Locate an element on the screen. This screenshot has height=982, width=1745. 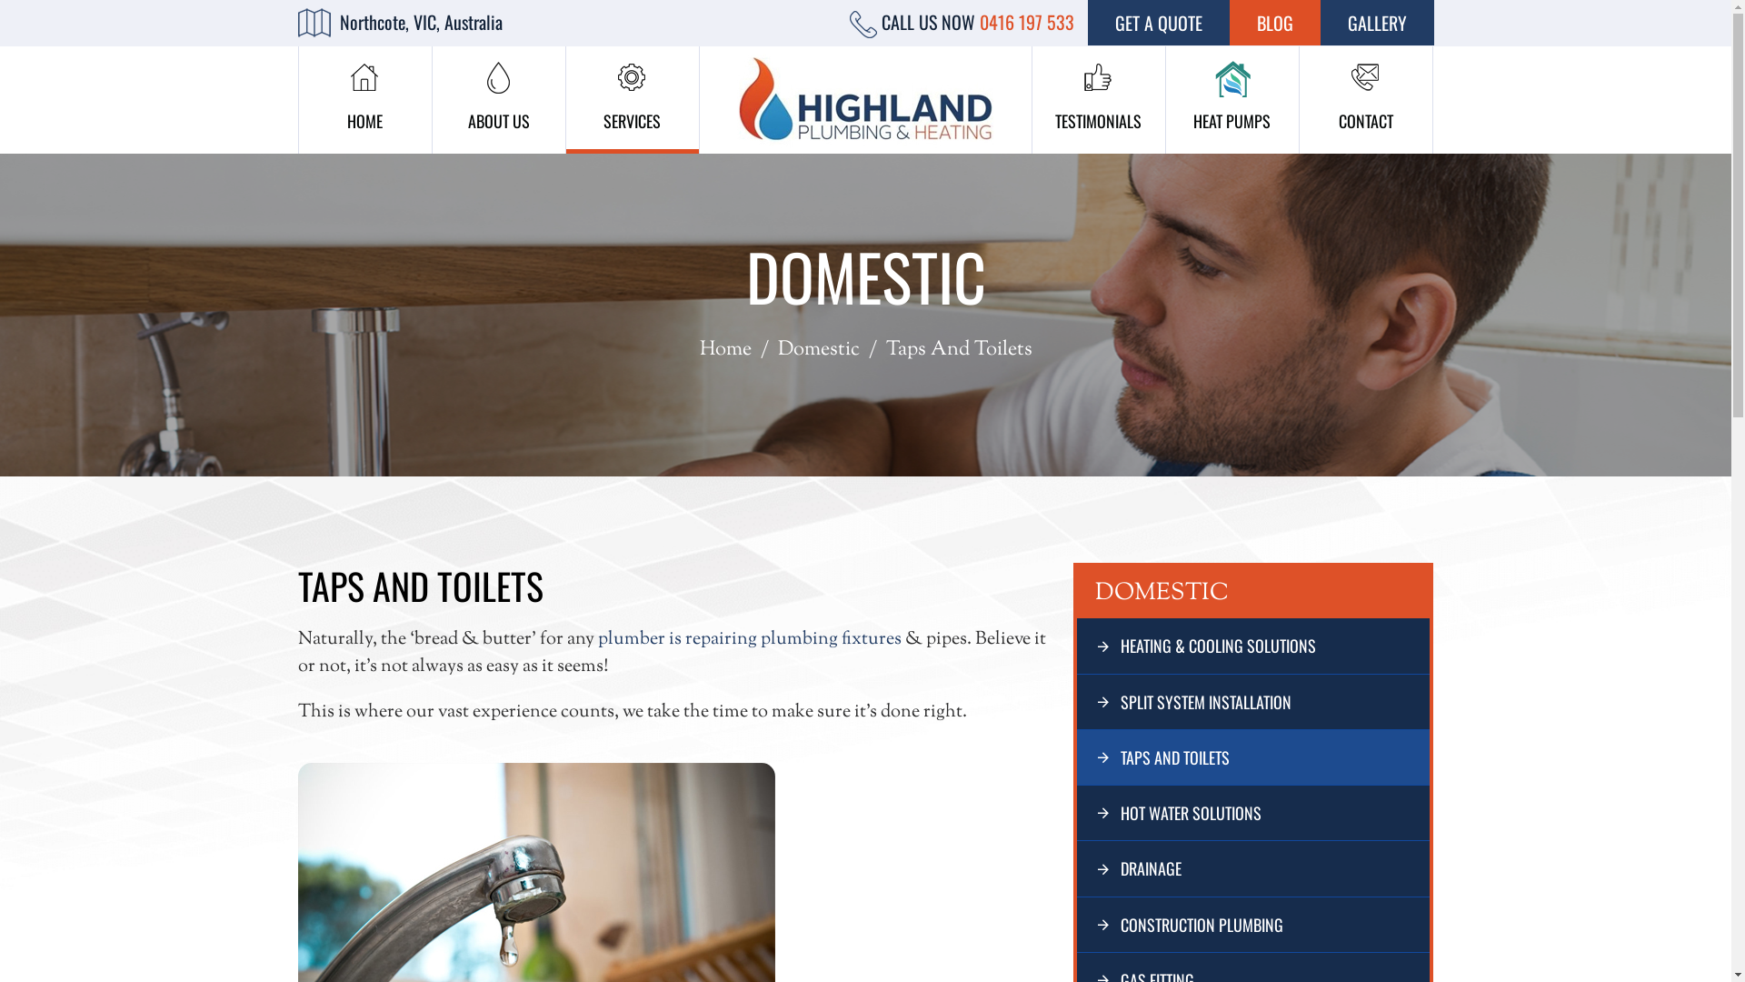
TESTIMONIALS is located at coordinates (1099, 100).